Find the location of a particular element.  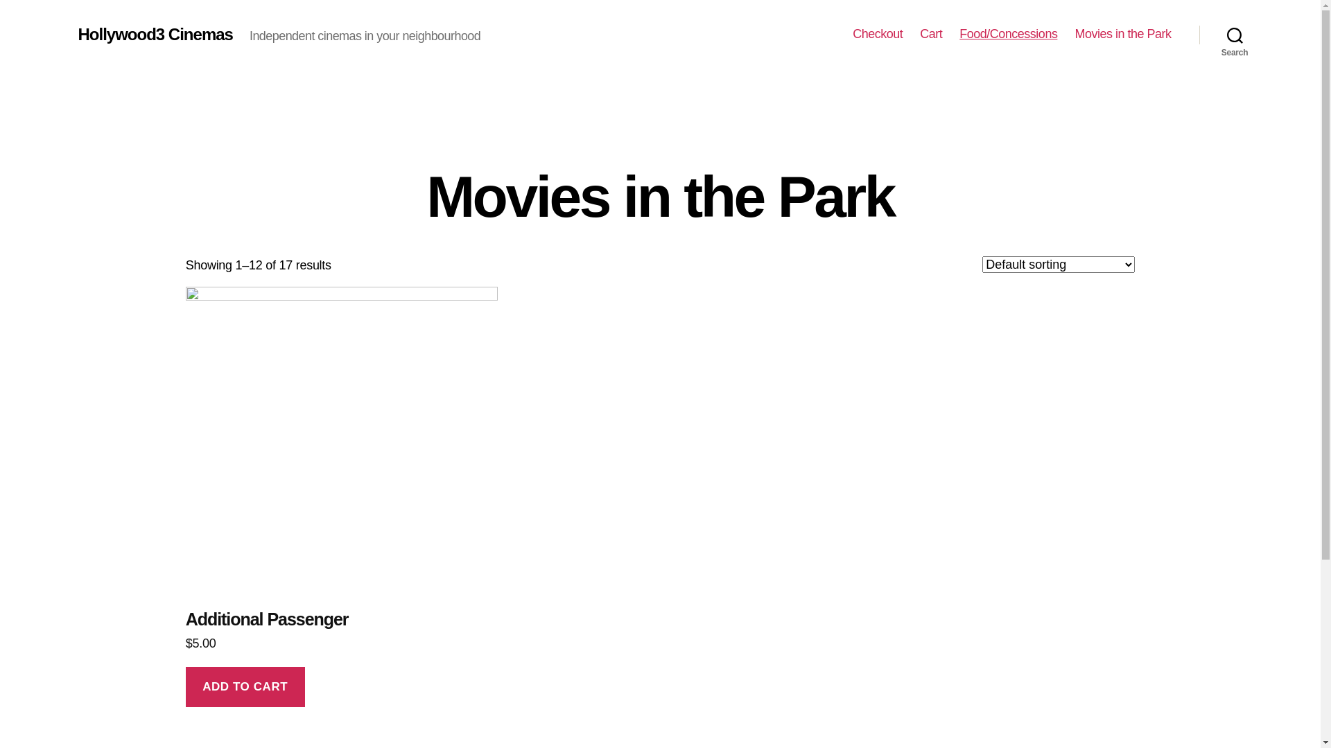

Search is located at coordinates (1235, 35).